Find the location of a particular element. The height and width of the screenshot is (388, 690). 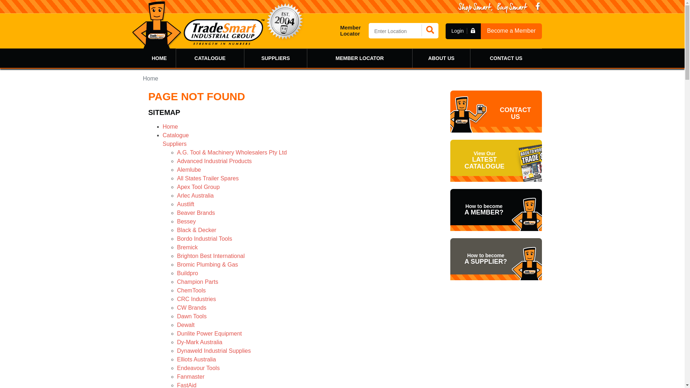

MEMBER LOCATOR is located at coordinates (360, 58).